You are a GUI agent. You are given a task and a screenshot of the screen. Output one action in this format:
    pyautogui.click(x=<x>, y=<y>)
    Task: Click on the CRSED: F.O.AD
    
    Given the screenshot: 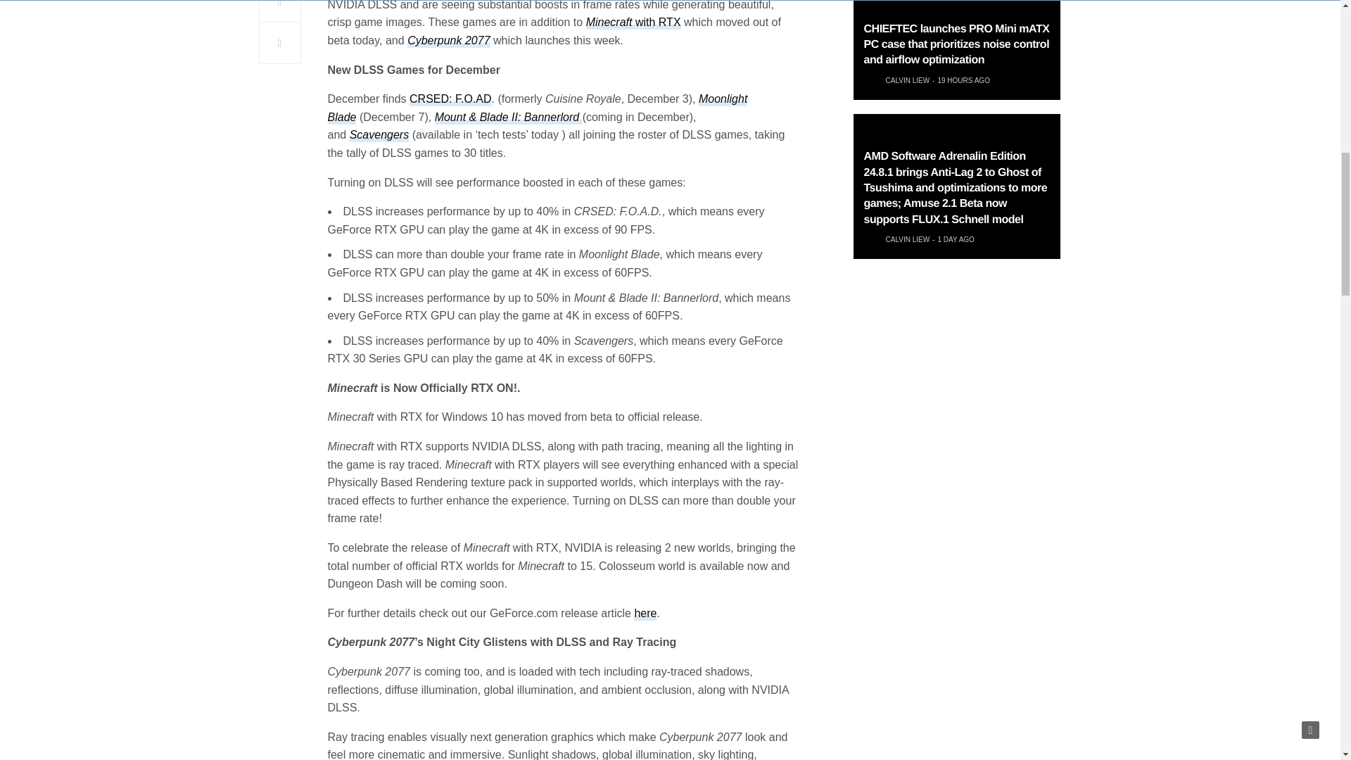 What is the action you would take?
    pyautogui.click(x=450, y=99)
    